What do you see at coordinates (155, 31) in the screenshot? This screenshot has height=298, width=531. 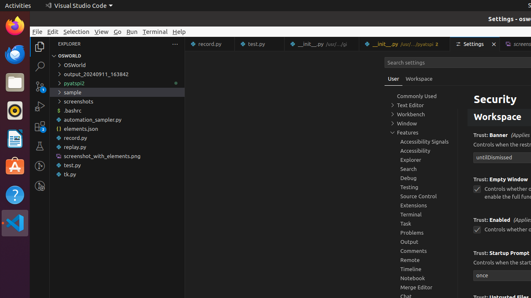 I see `Terminal` at bounding box center [155, 31].